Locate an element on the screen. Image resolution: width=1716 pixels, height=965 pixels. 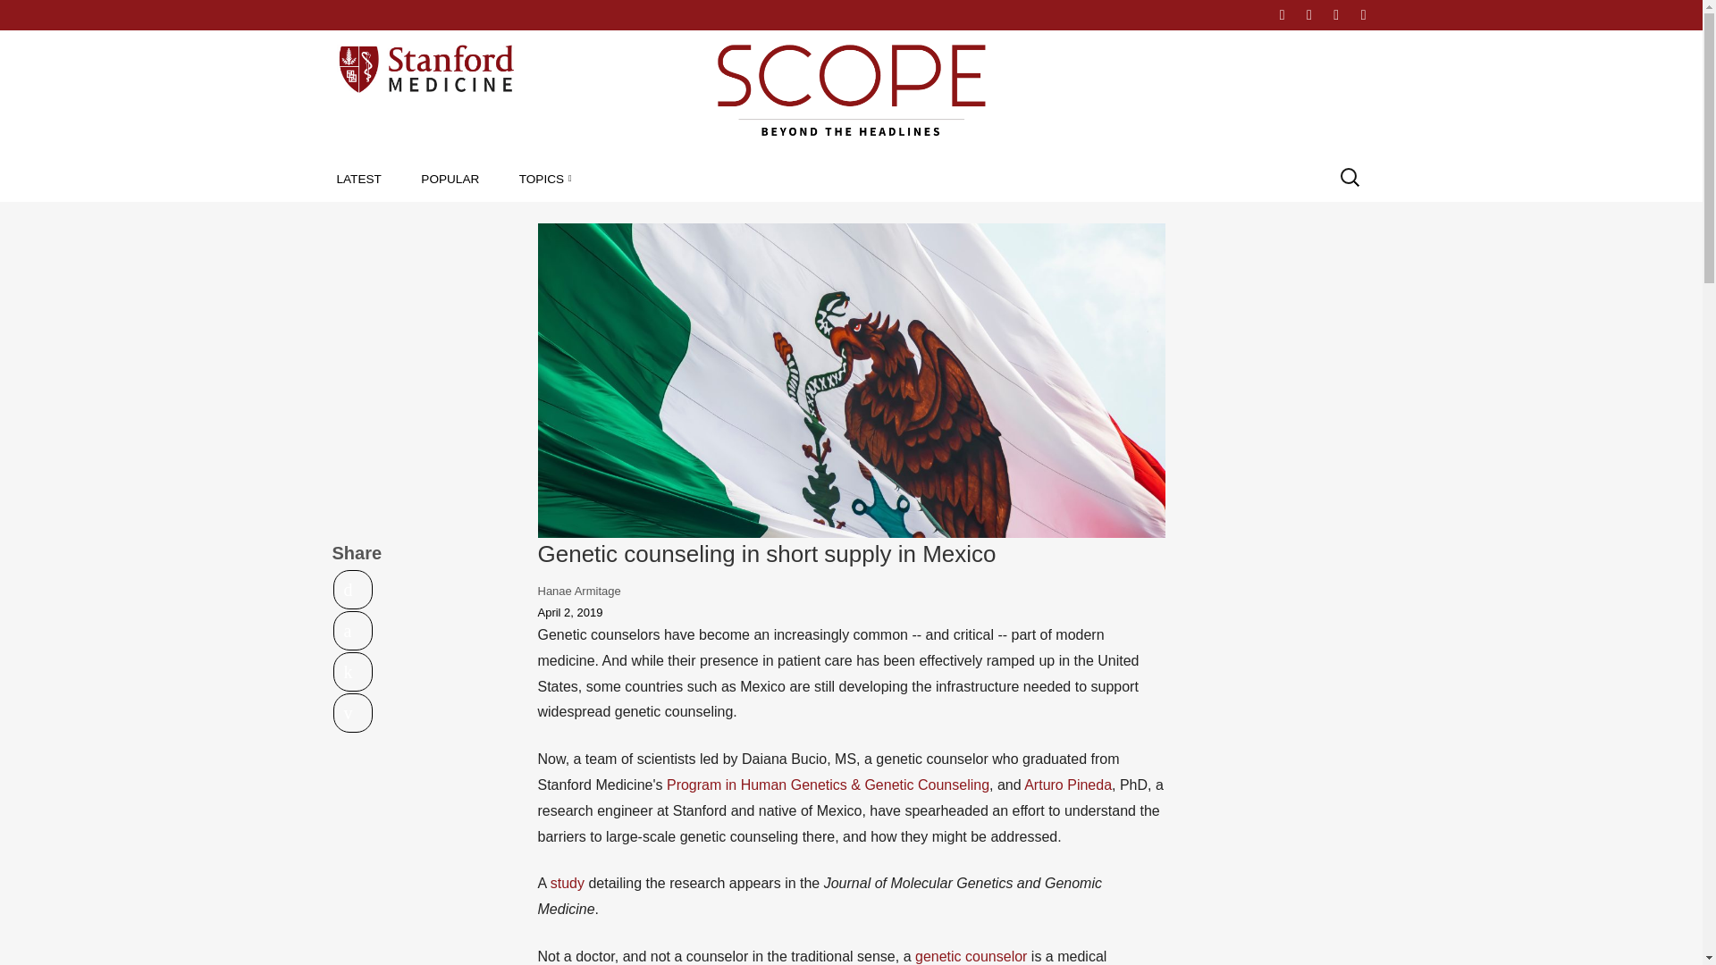
TOPICS is located at coordinates (545, 179).